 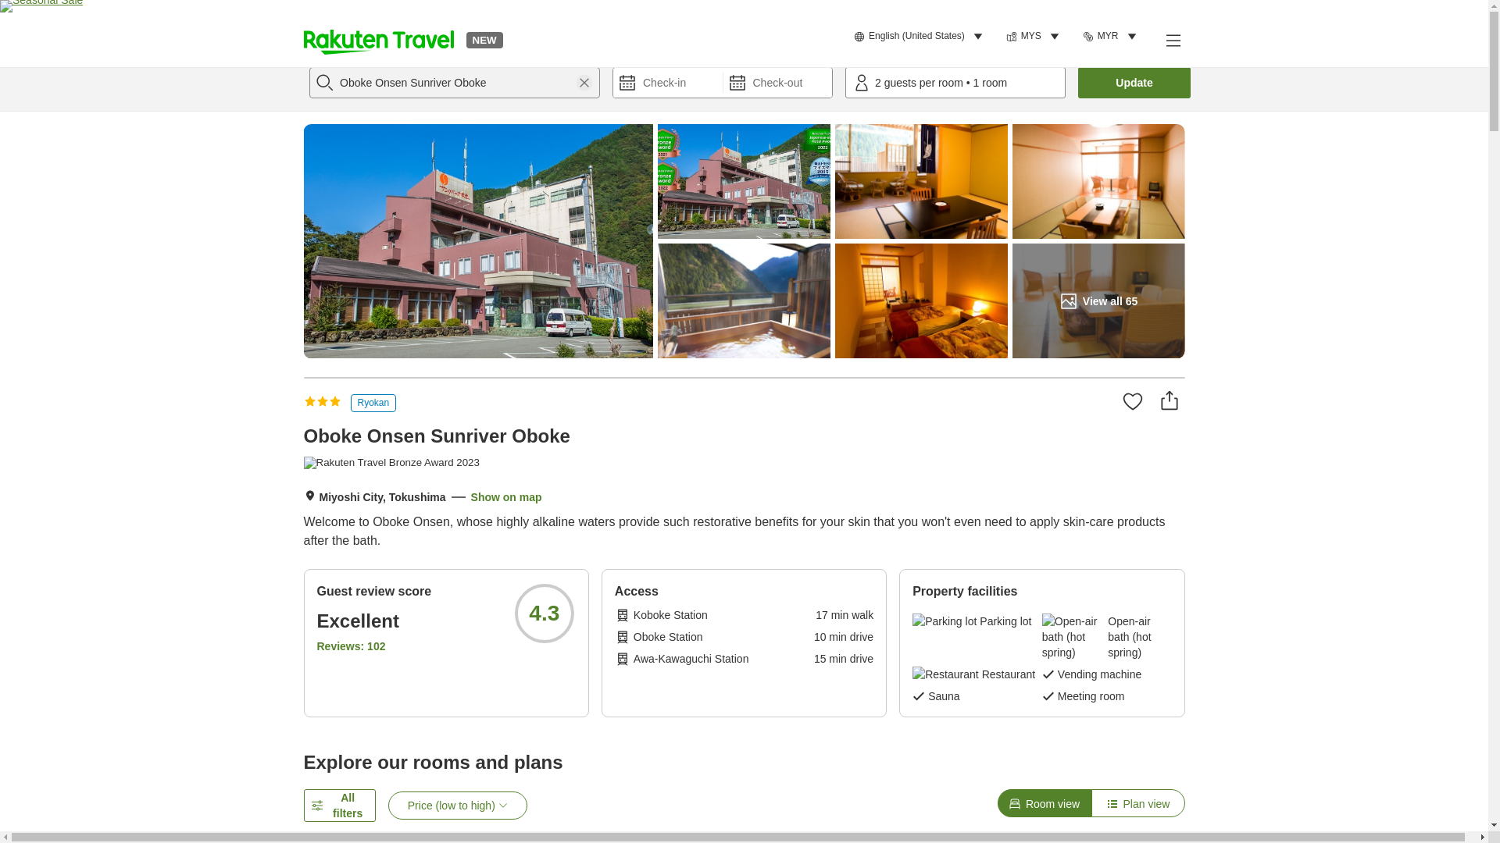 I want to click on View all 65, so click(x=1098, y=301).